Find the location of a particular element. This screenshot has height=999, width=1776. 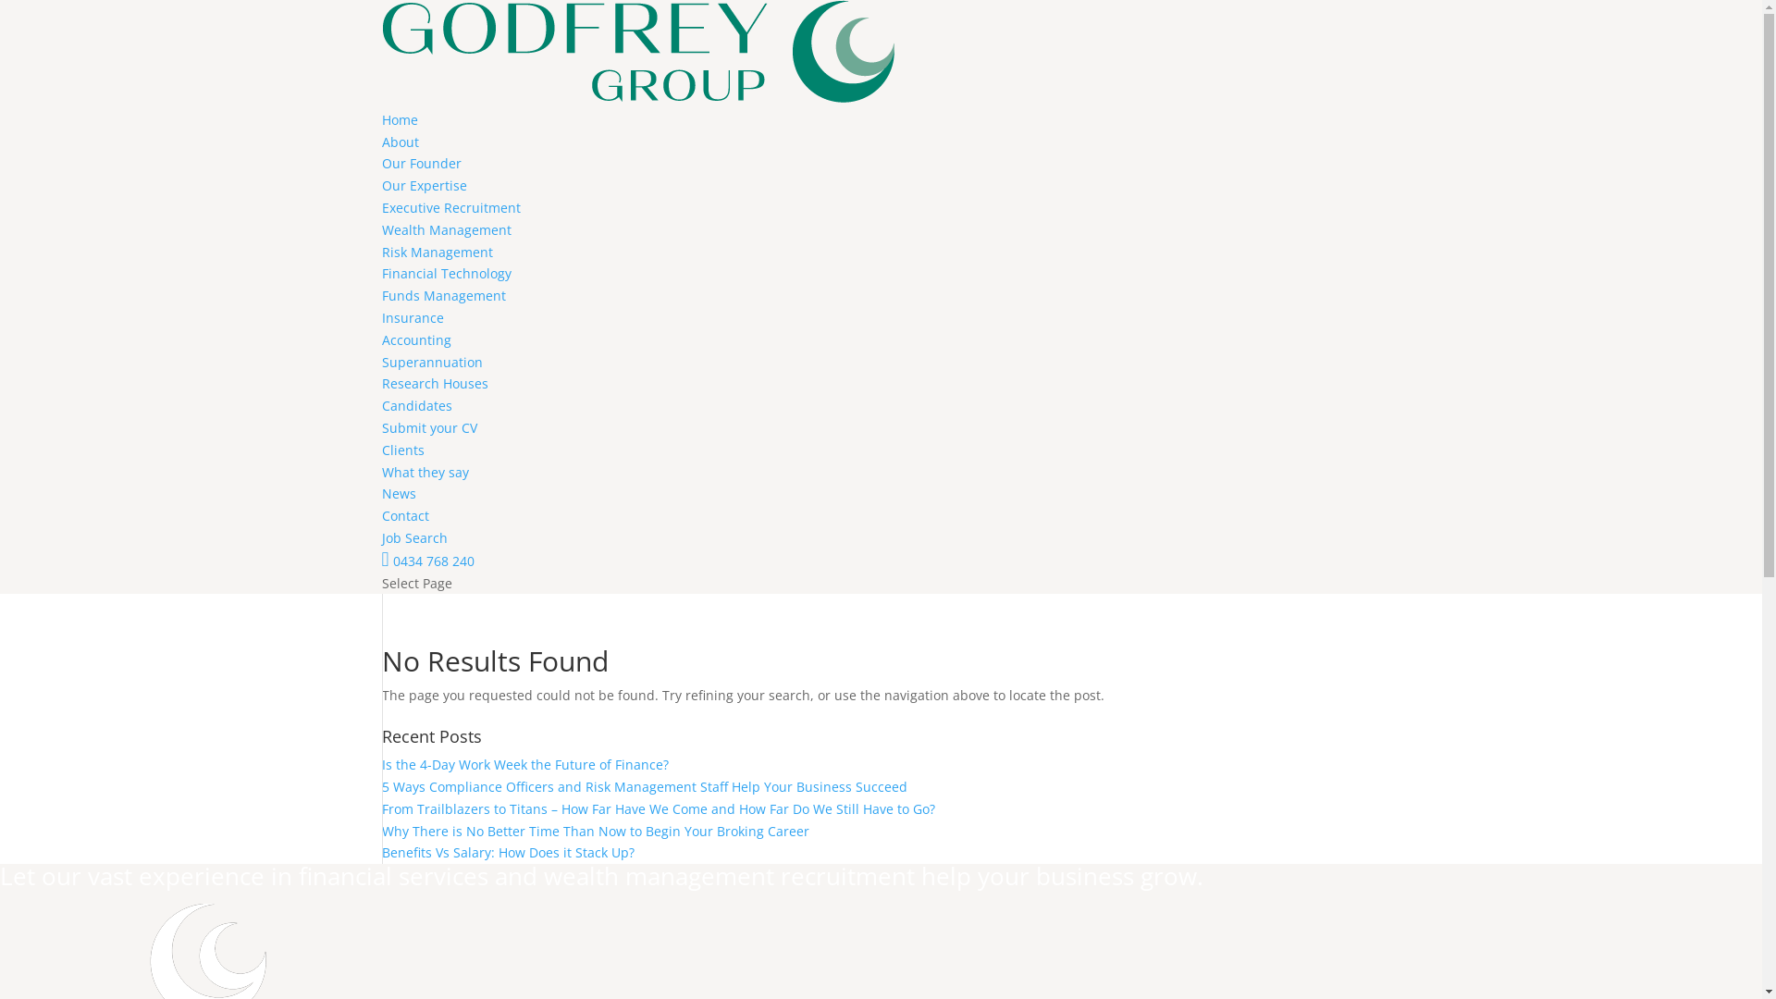

About is located at coordinates (400, 142).